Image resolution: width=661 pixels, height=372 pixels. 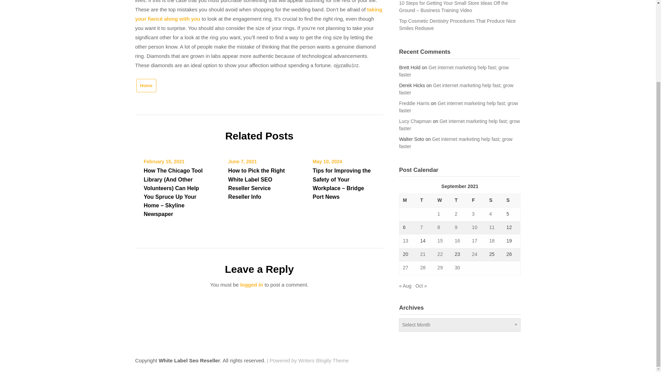 I want to click on 8, so click(x=439, y=227).